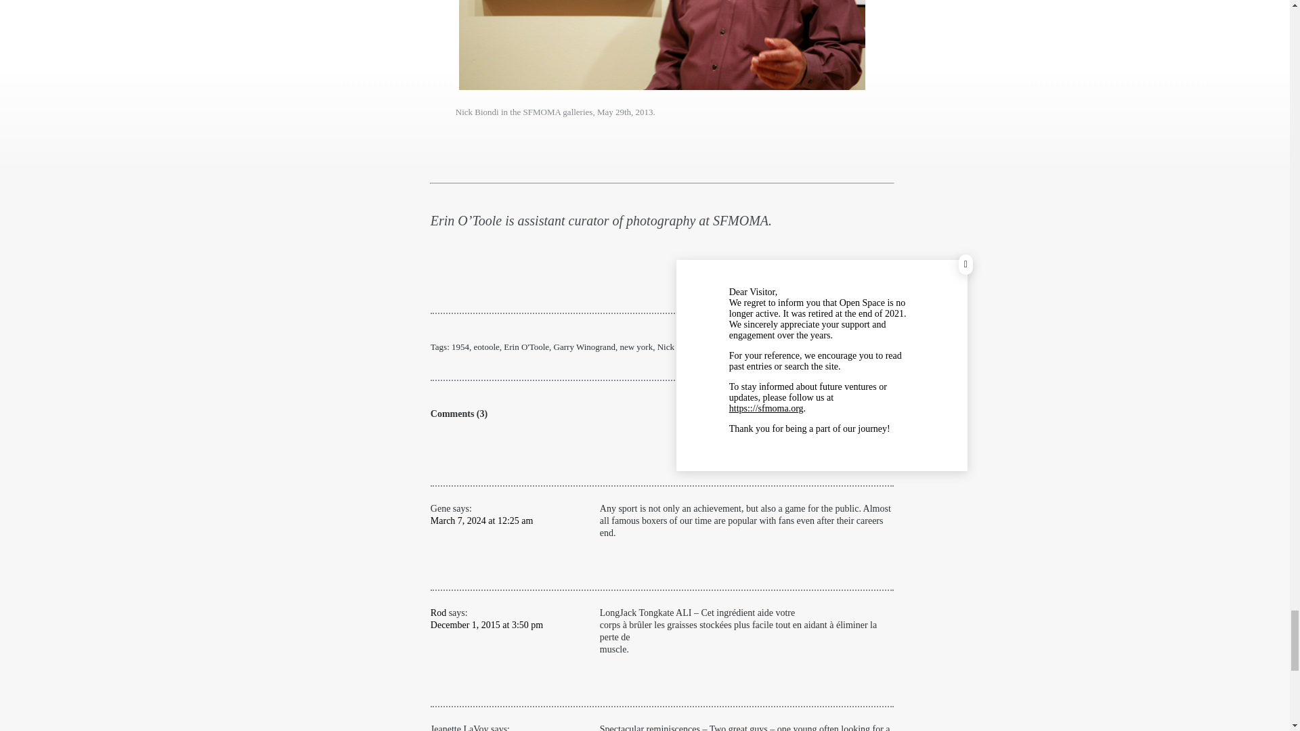 The height and width of the screenshot is (731, 1300). I want to click on Garry Winogrand, so click(584, 347).